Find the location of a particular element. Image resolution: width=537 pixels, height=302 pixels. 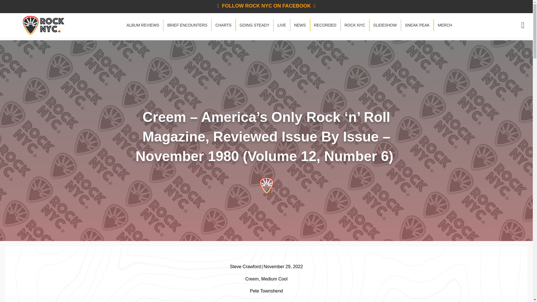

Steve Crawford is located at coordinates (245, 267).